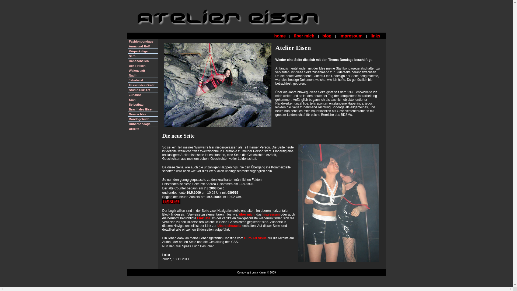  Describe the element at coordinates (143, 119) in the screenshot. I see `Bondagebuch` at that location.